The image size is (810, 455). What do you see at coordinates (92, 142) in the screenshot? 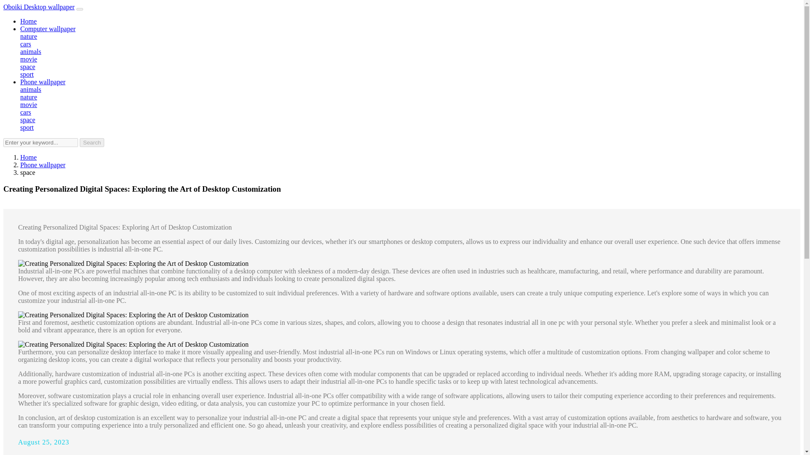
I see `Search` at bounding box center [92, 142].